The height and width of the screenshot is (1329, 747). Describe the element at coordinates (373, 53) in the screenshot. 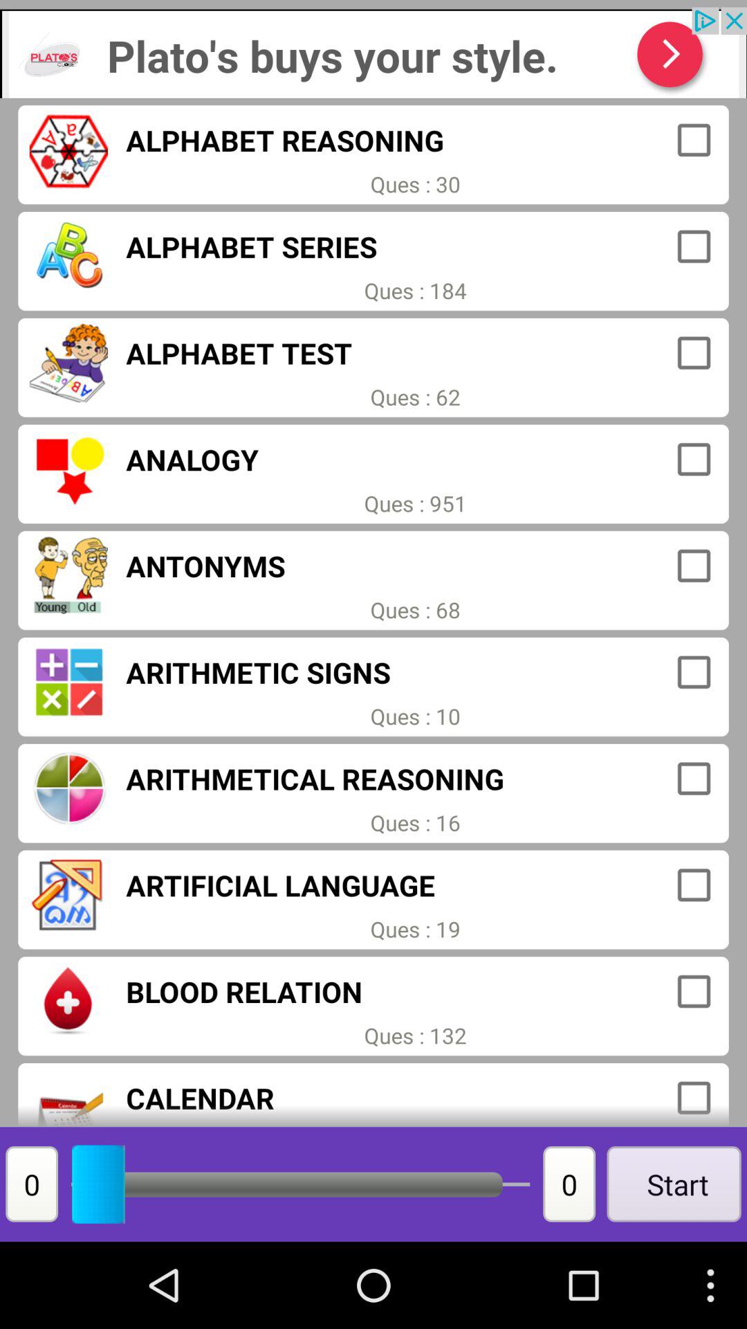

I see `open advertisement` at that location.